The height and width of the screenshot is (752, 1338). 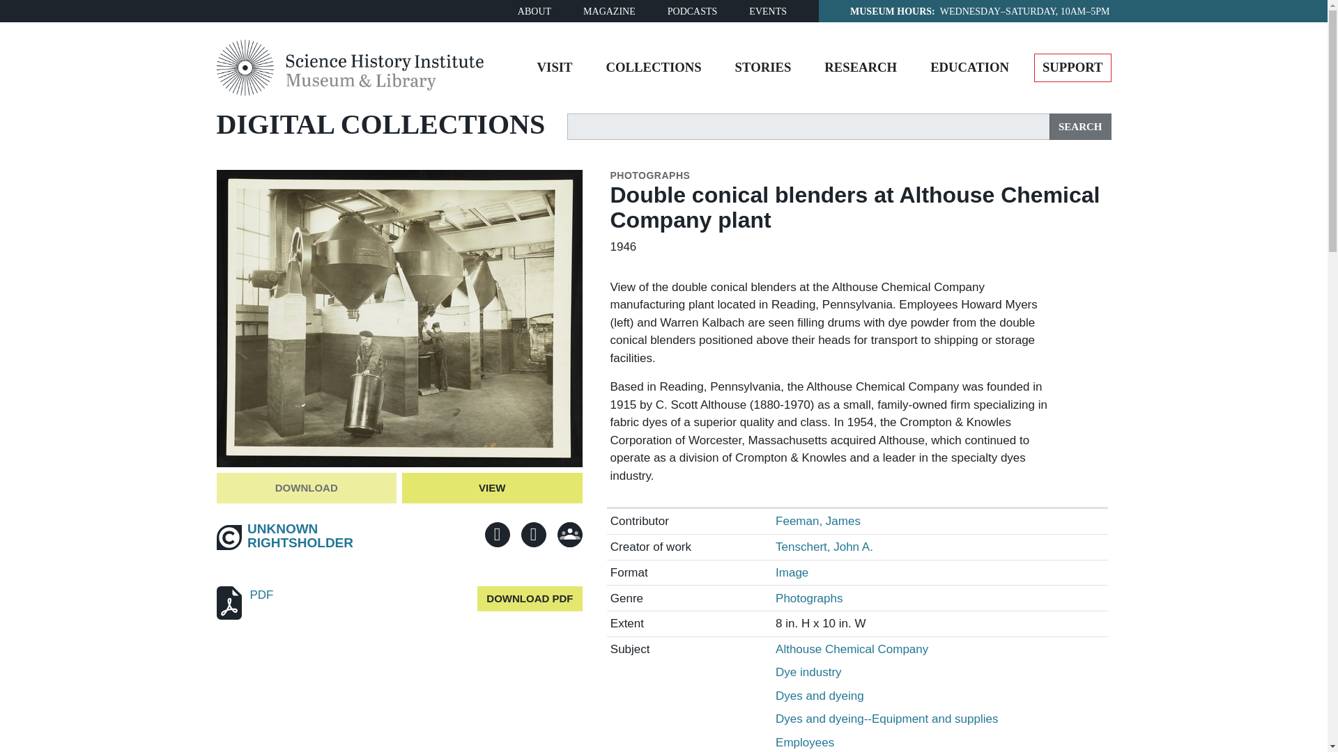 What do you see at coordinates (970, 70) in the screenshot?
I see `EDUCATION` at bounding box center [970, 70].